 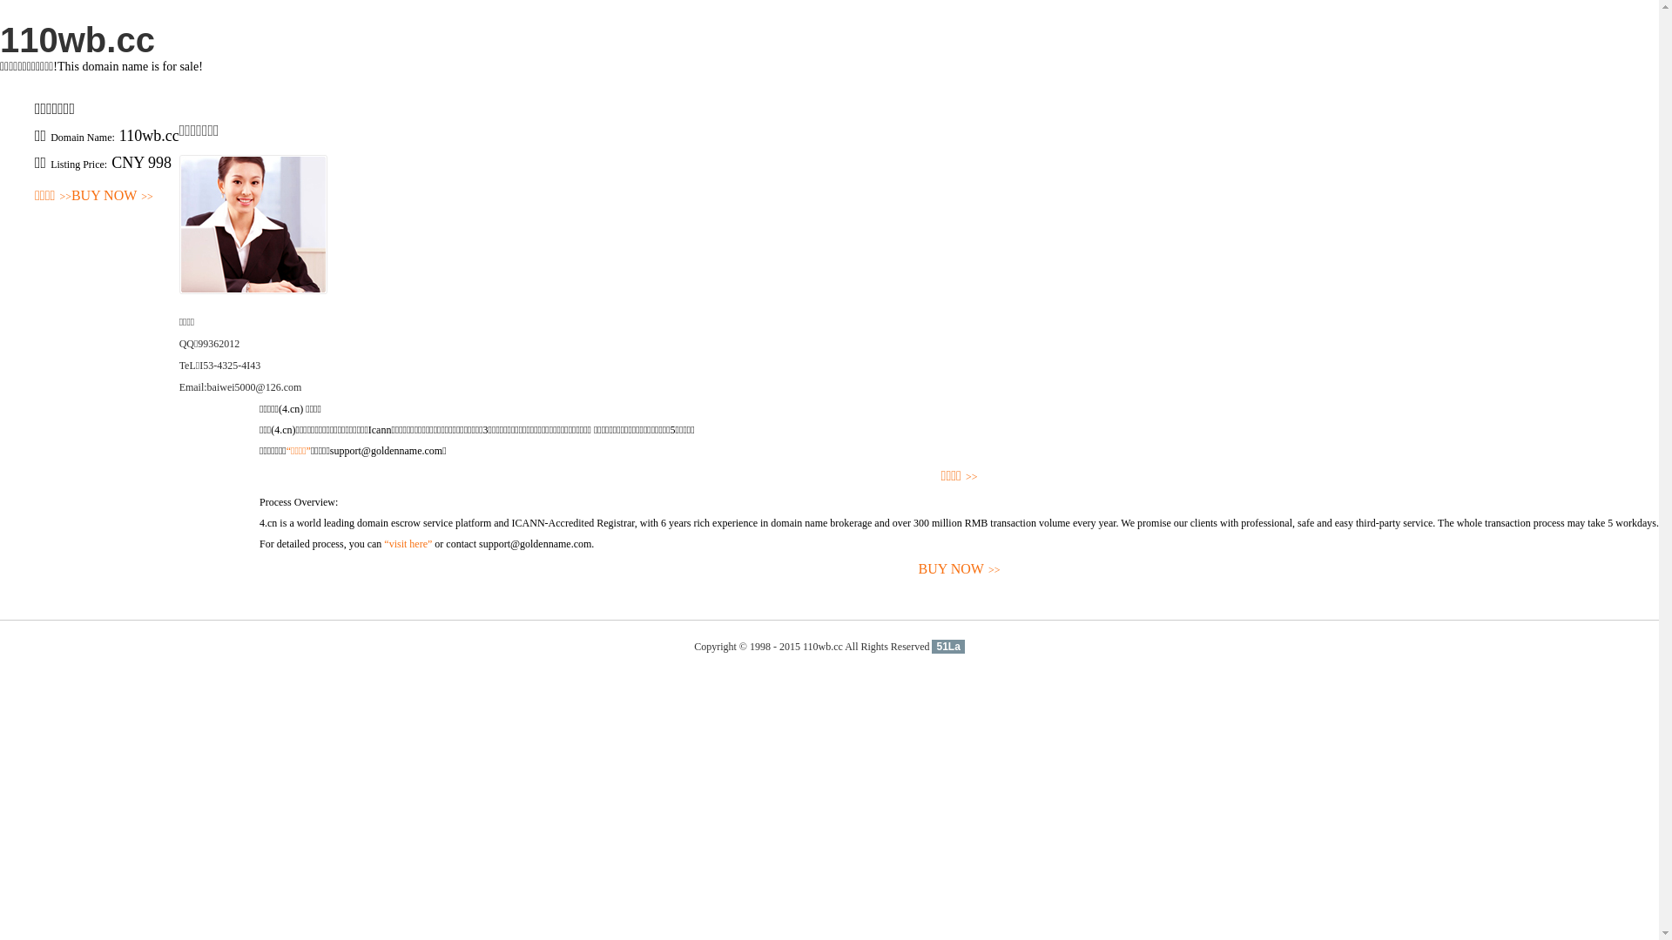 What do you see at coordinates (960, 569) in the screenshot?
I see `BUY NOW>>` at bounding box center [960, 569].